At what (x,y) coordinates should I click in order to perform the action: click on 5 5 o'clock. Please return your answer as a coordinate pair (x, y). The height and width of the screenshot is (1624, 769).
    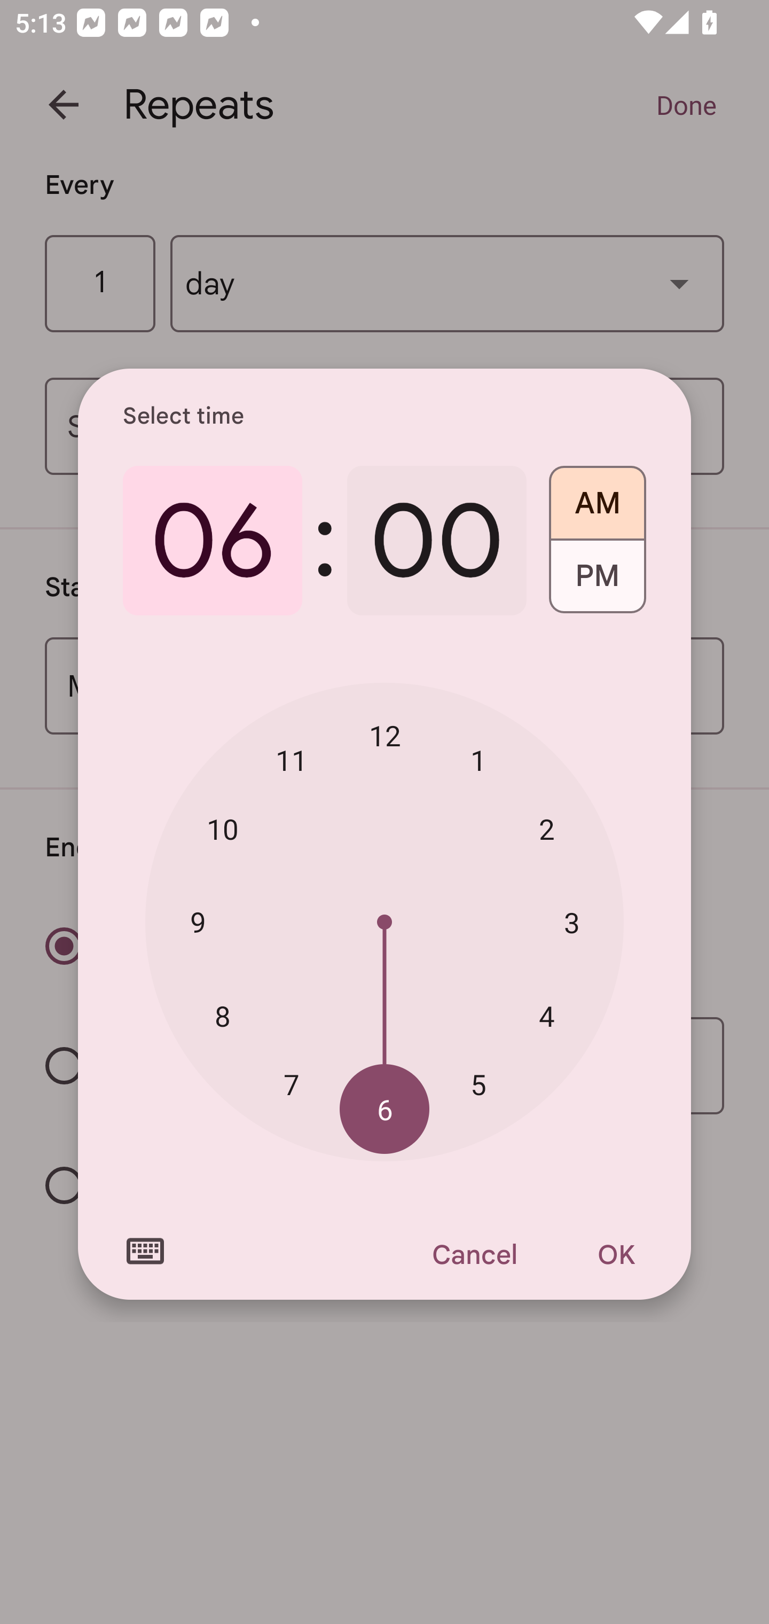
    Looking at the image, I should click on (478, 1083).